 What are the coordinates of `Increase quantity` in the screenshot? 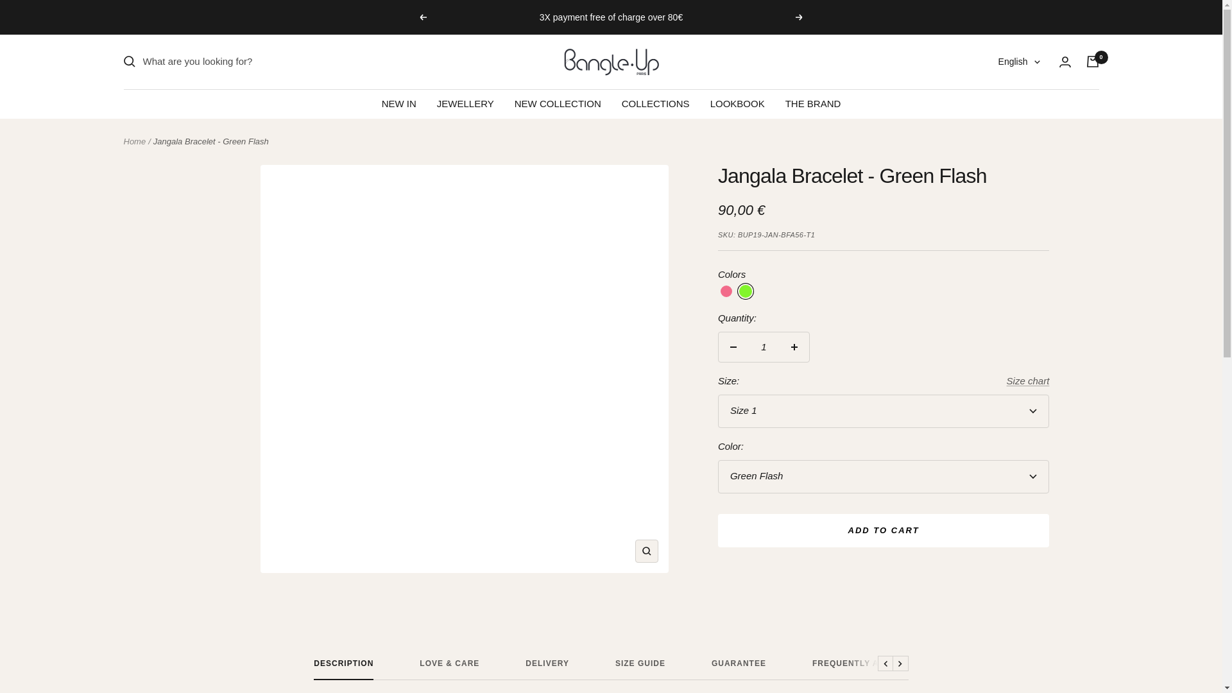 It's located at (794, 346).